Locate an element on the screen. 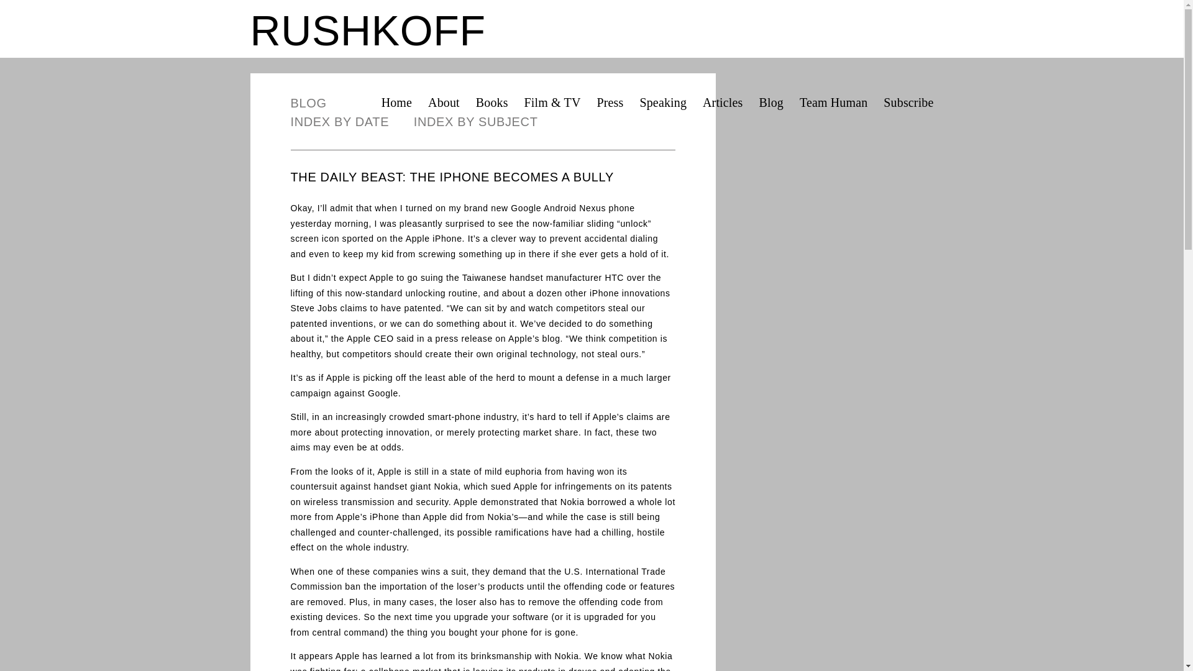 The width and height of the screenshot is (1193, 671). SKIP TO CONTENT is located at coordinates (385, 99).